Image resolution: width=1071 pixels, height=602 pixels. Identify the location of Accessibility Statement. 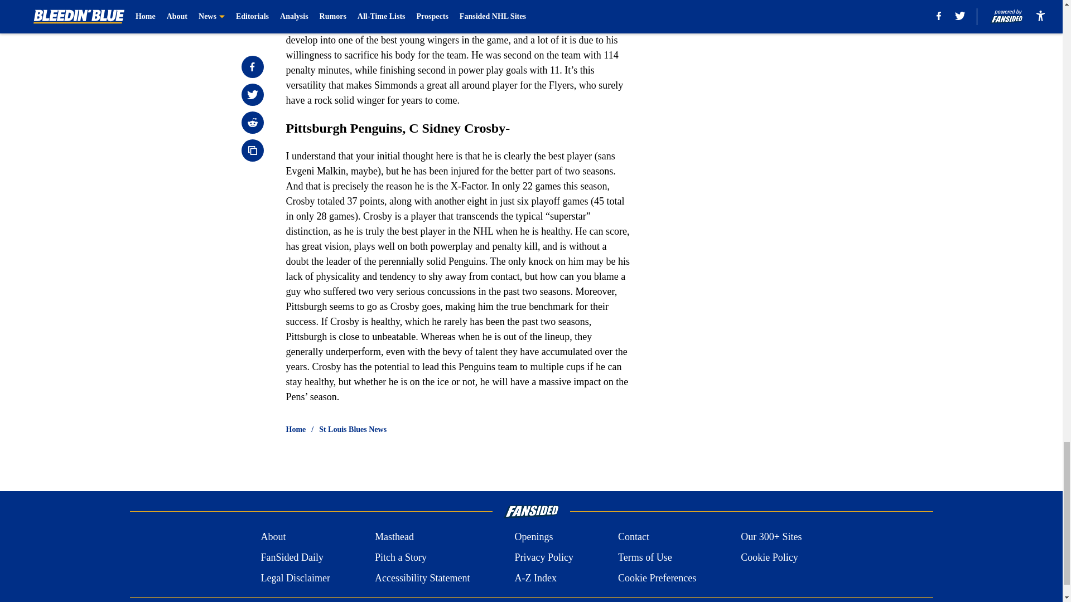
(422, 577).